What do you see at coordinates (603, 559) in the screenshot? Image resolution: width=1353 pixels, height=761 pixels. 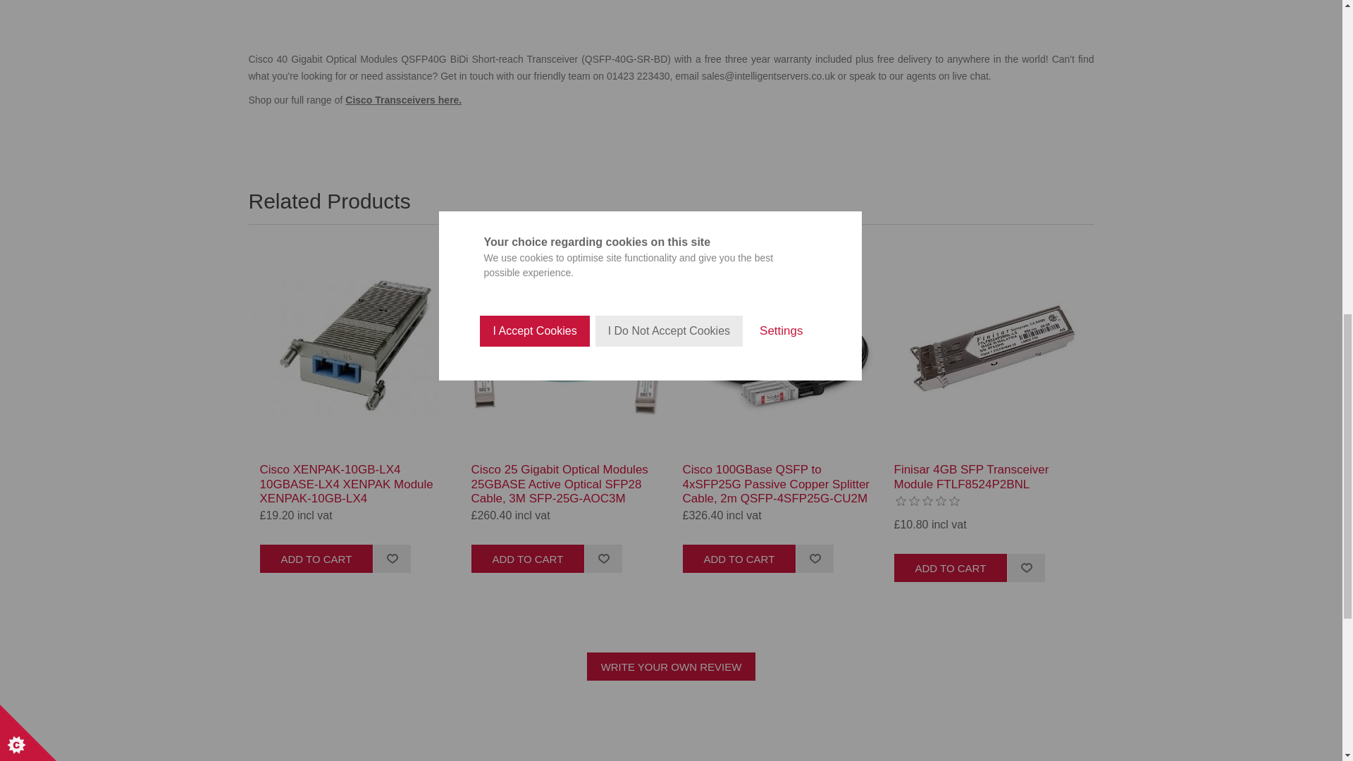 I see `Add to wishlist` at bounding box center [603, 559].